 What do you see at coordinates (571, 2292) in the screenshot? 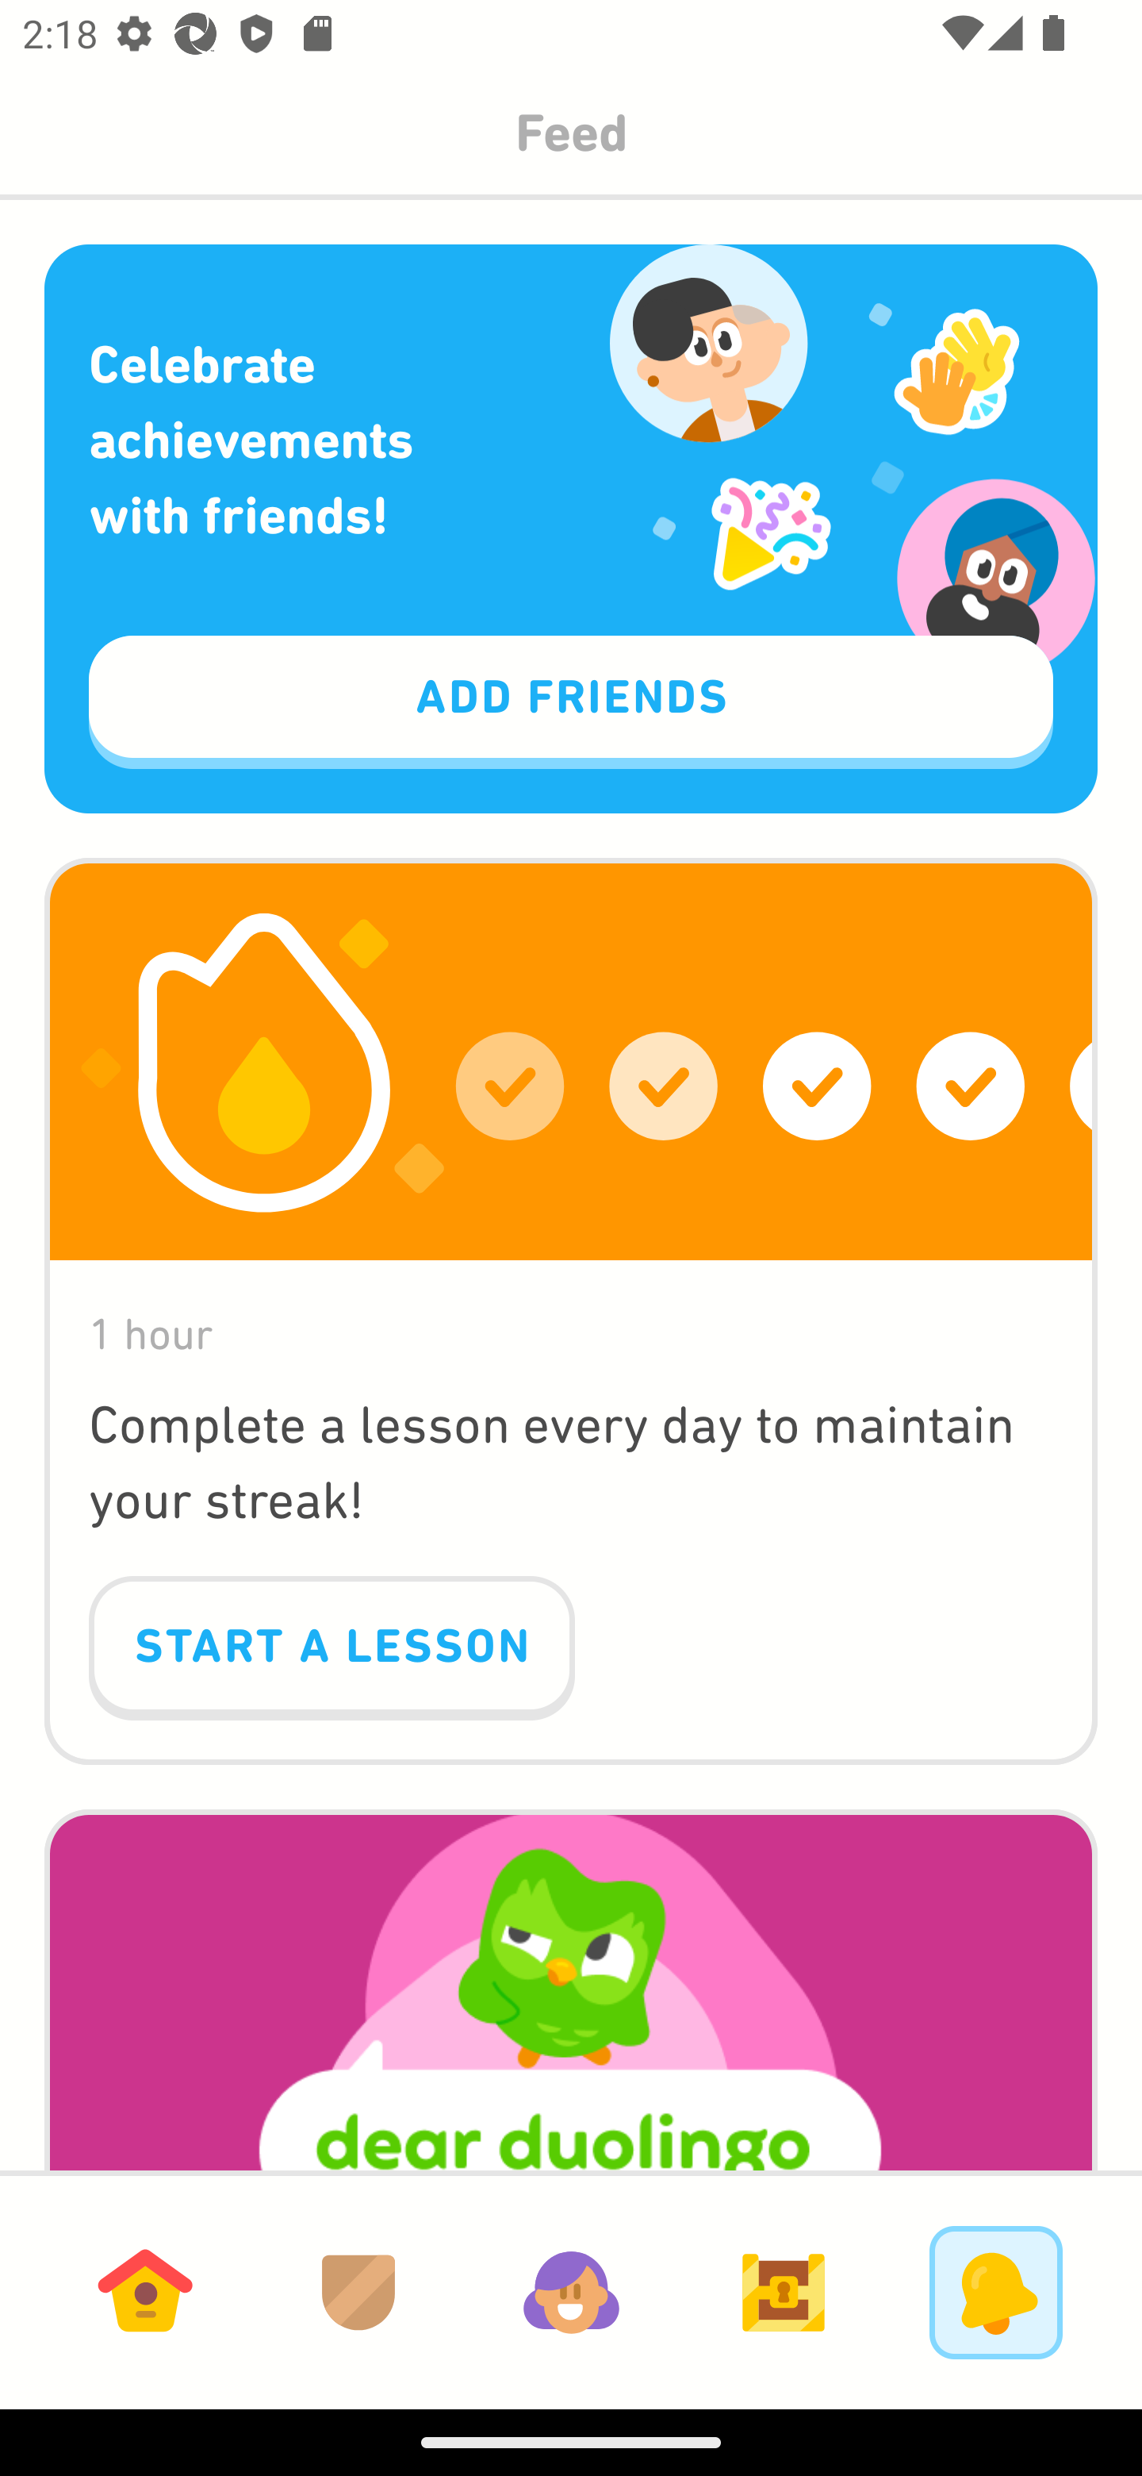
I see `Profile Tab` at bounding box center [571, 2292].